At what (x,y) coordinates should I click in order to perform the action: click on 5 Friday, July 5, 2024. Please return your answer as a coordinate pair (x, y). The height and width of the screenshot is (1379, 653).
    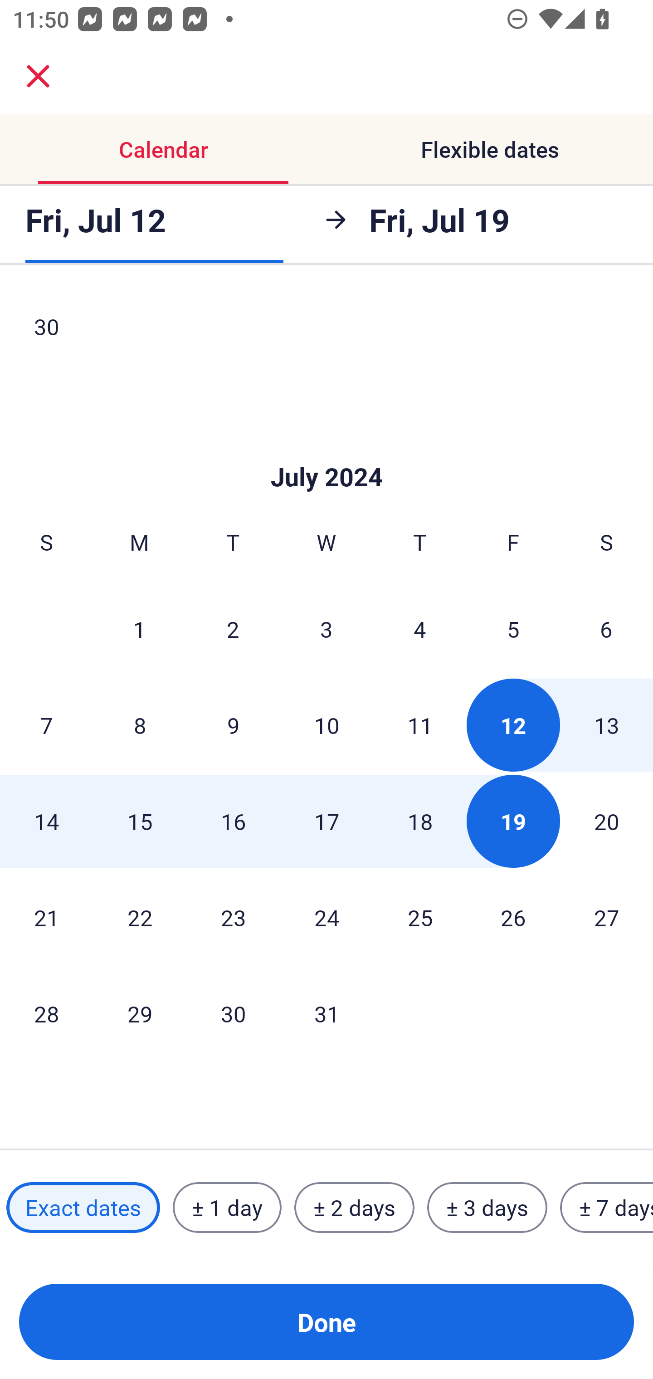
    Looking at the image, I should click on (513, 629).